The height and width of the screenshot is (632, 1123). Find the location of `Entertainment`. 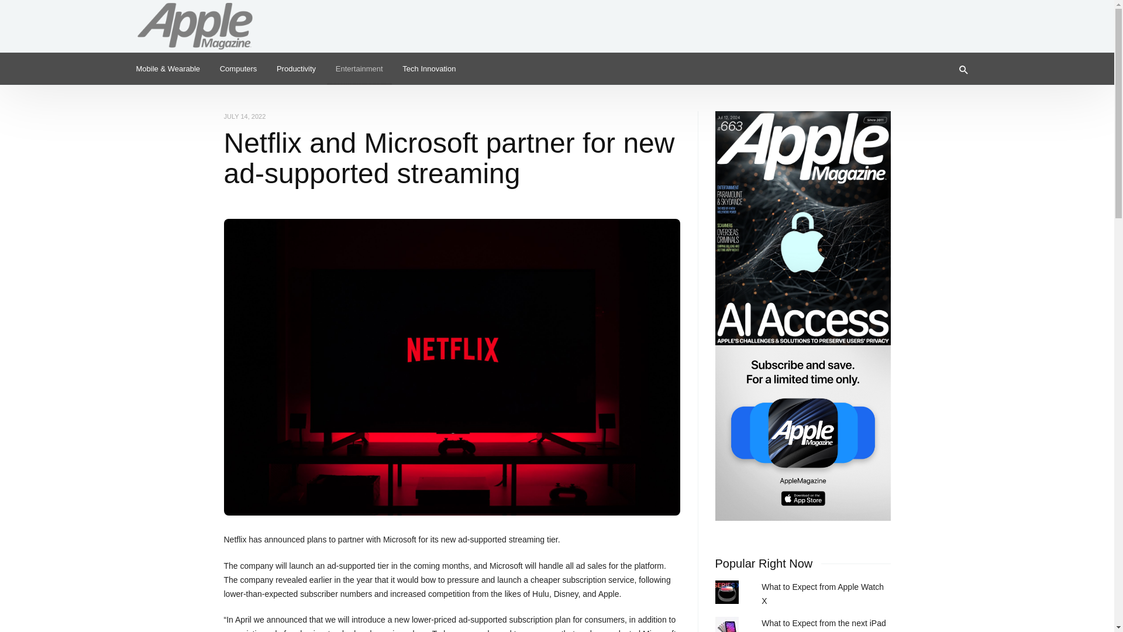

Entertainment is located at coordinates (359, 68).